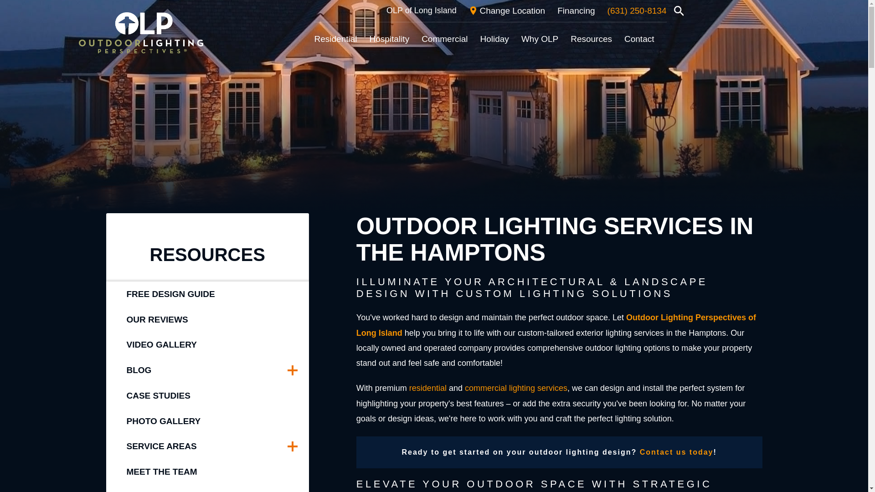  What do you see at coordinates (140, 33) in the screenshot?
I see `Outdoor Lighting Perspectives` at bounding box center [140, 33].